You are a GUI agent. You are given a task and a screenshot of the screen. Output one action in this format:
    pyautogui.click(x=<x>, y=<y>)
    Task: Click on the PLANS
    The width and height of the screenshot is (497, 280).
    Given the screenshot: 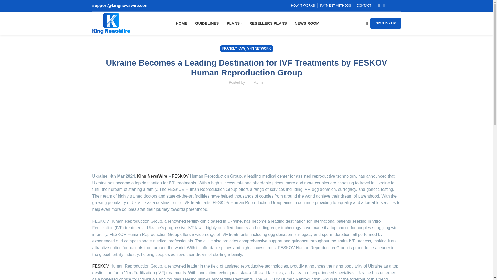 What is the action you would take?
    pyautogui.click(x=234, y=23)
    